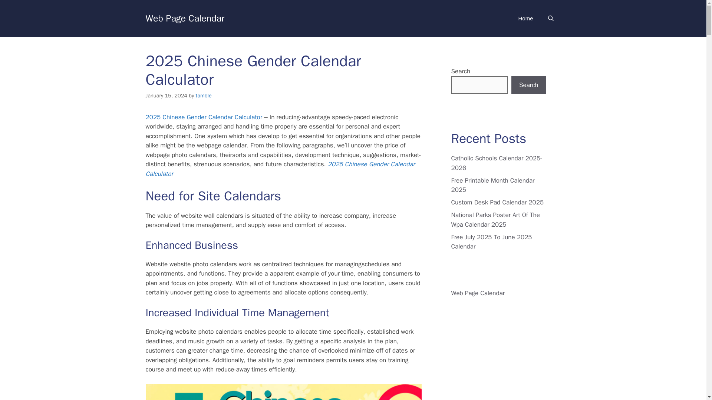 The height and width of the screenshot is (400, 712). I want to click on View all posts by tamble, so click(204, 96).